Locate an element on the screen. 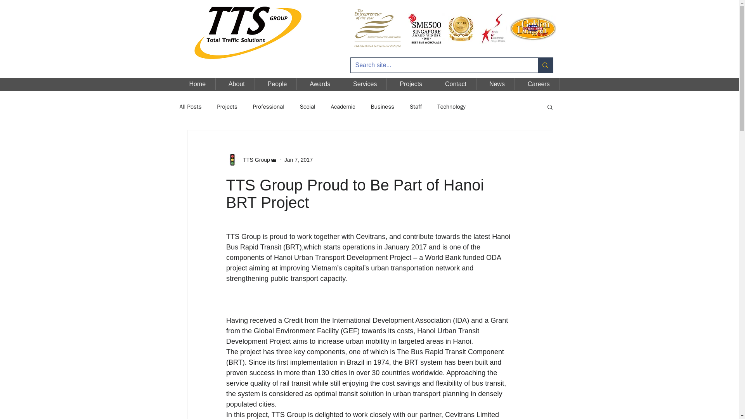  Contact is located at coordinates (456, 84).